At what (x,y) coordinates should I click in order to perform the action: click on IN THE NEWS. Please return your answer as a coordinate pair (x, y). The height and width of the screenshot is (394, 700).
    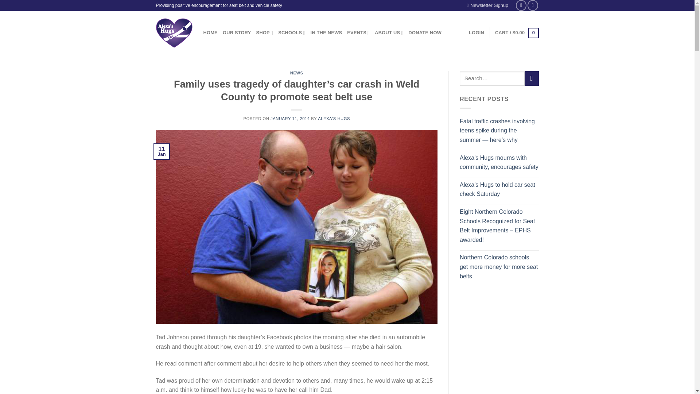
    Looking at the image, I should click on (326, 33).